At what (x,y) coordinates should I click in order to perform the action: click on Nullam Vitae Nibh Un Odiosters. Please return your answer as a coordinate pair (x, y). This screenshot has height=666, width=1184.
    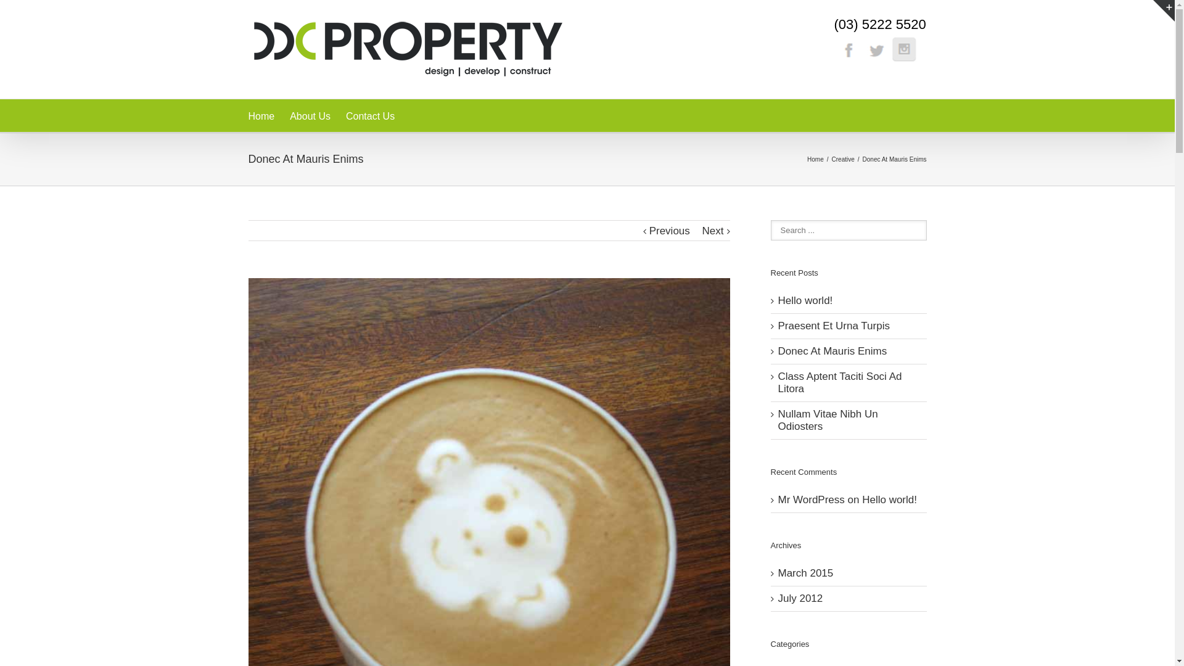
    Looking at the image, I should click on (828, 421).